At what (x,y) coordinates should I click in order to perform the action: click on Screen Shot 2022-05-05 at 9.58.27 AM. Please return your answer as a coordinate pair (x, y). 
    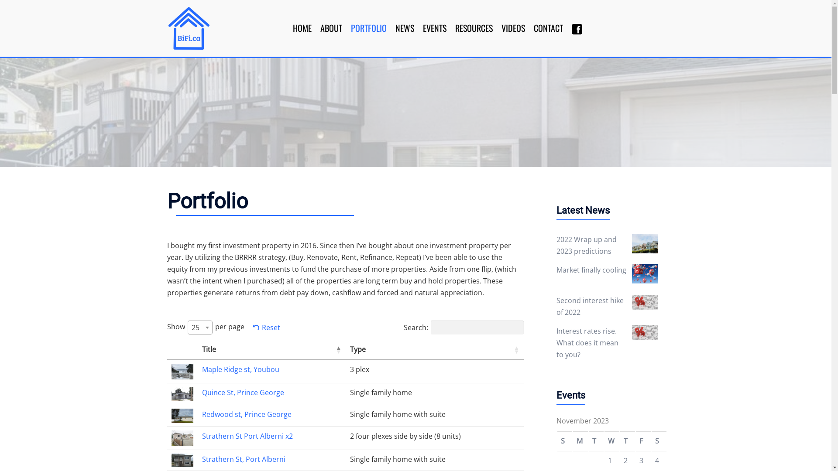
    Looking at the image, I should click on (182, 438).